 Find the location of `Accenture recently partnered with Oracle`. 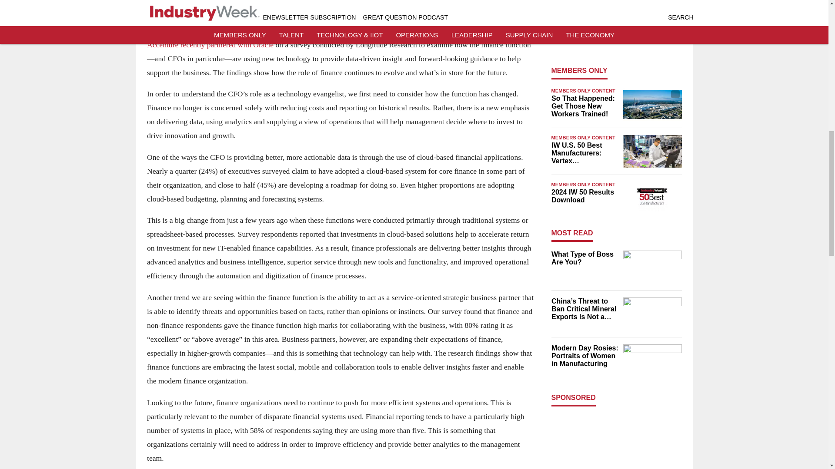

Accenture recently partnered with Oracle is located at coordinates (210, 44).